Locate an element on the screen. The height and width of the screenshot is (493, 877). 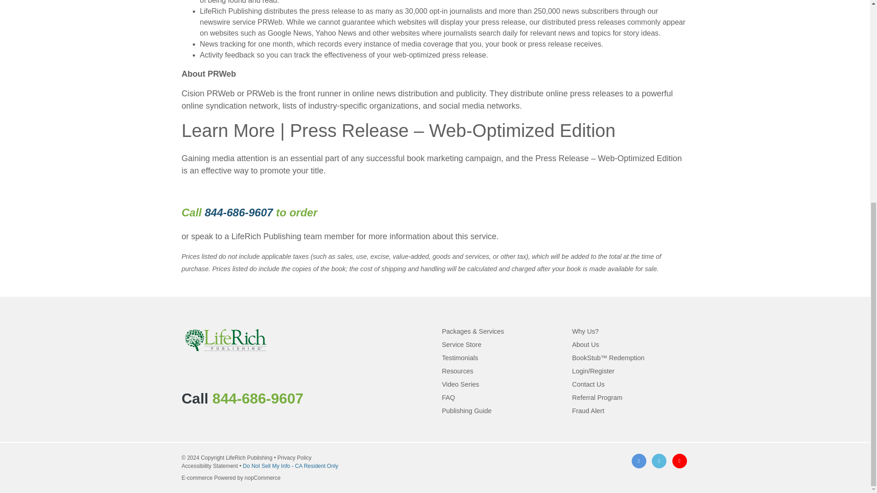
Privacy Policy is located at coordinates (294, 457).